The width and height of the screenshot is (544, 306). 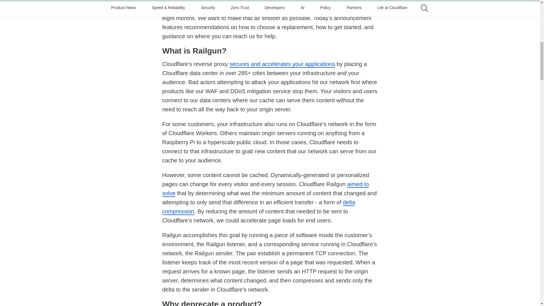 What do you see at coordinates (258, 207) in the screenshot?
I see `delta compression` at bounding box center [258, 207].